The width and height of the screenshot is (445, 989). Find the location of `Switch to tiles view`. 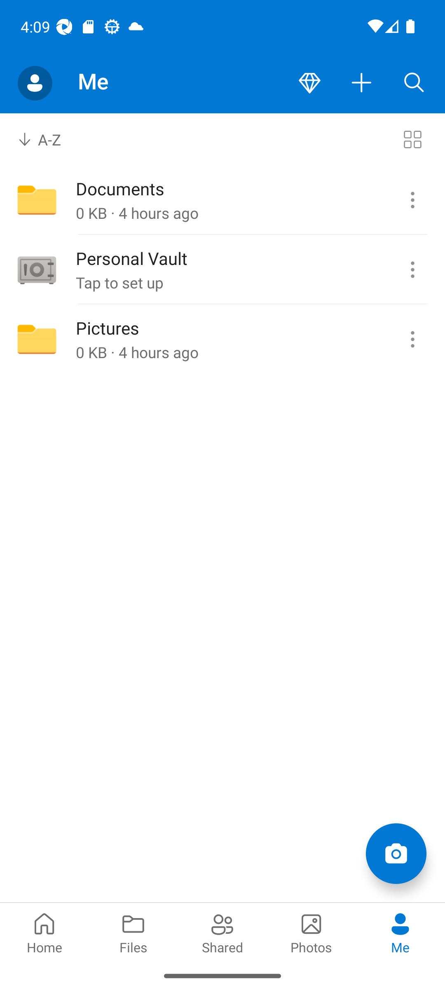

Switch to tiles view is located at coordinates (412, 139).